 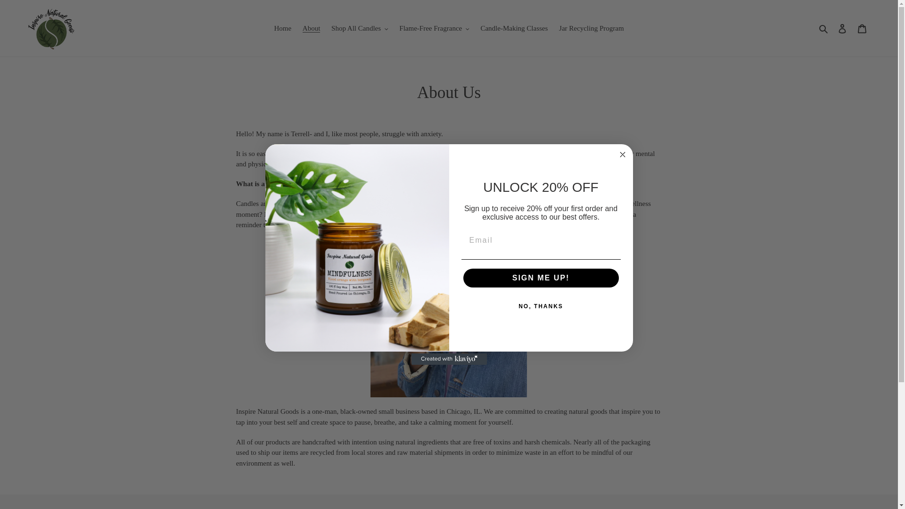 I want to click on Home, so click(x=282, y=28).